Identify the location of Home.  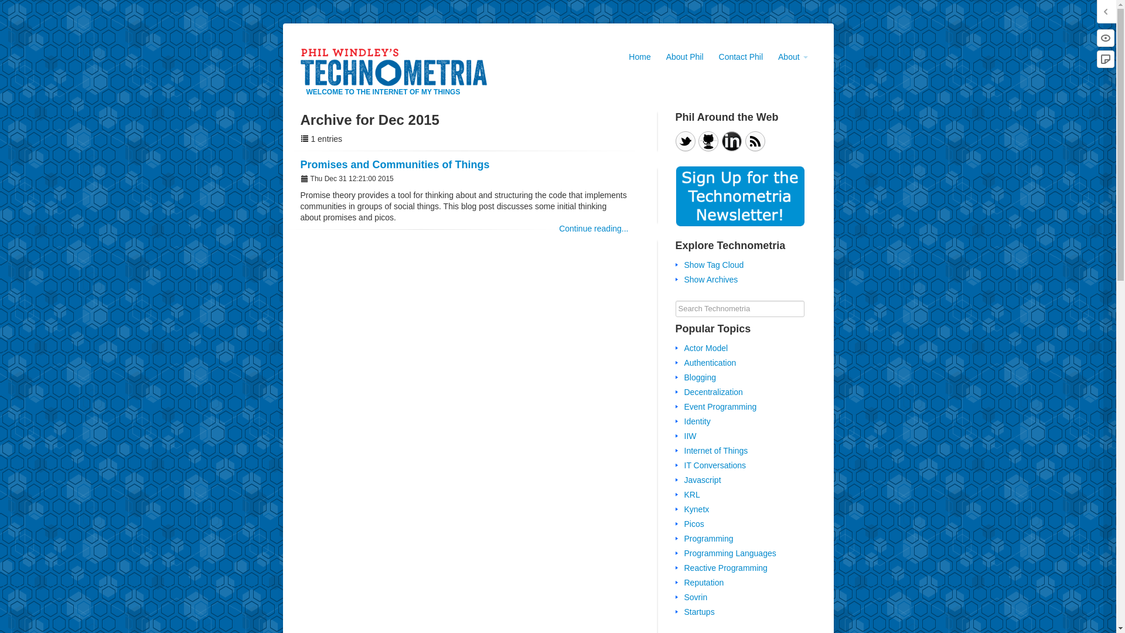
(639, 57).